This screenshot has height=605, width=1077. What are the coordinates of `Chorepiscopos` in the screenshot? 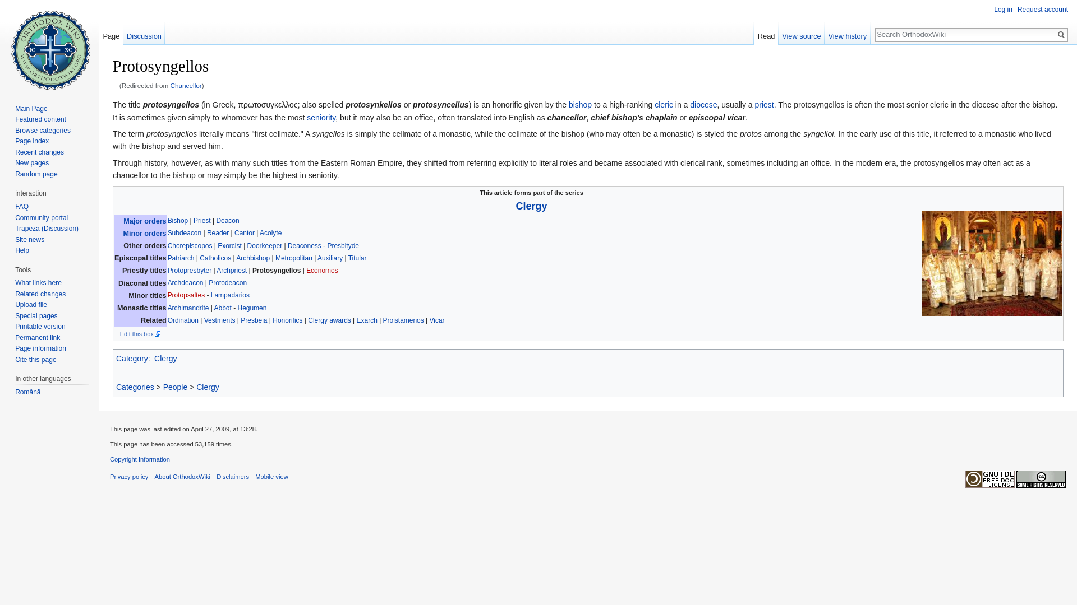 It's located at (190, 246).